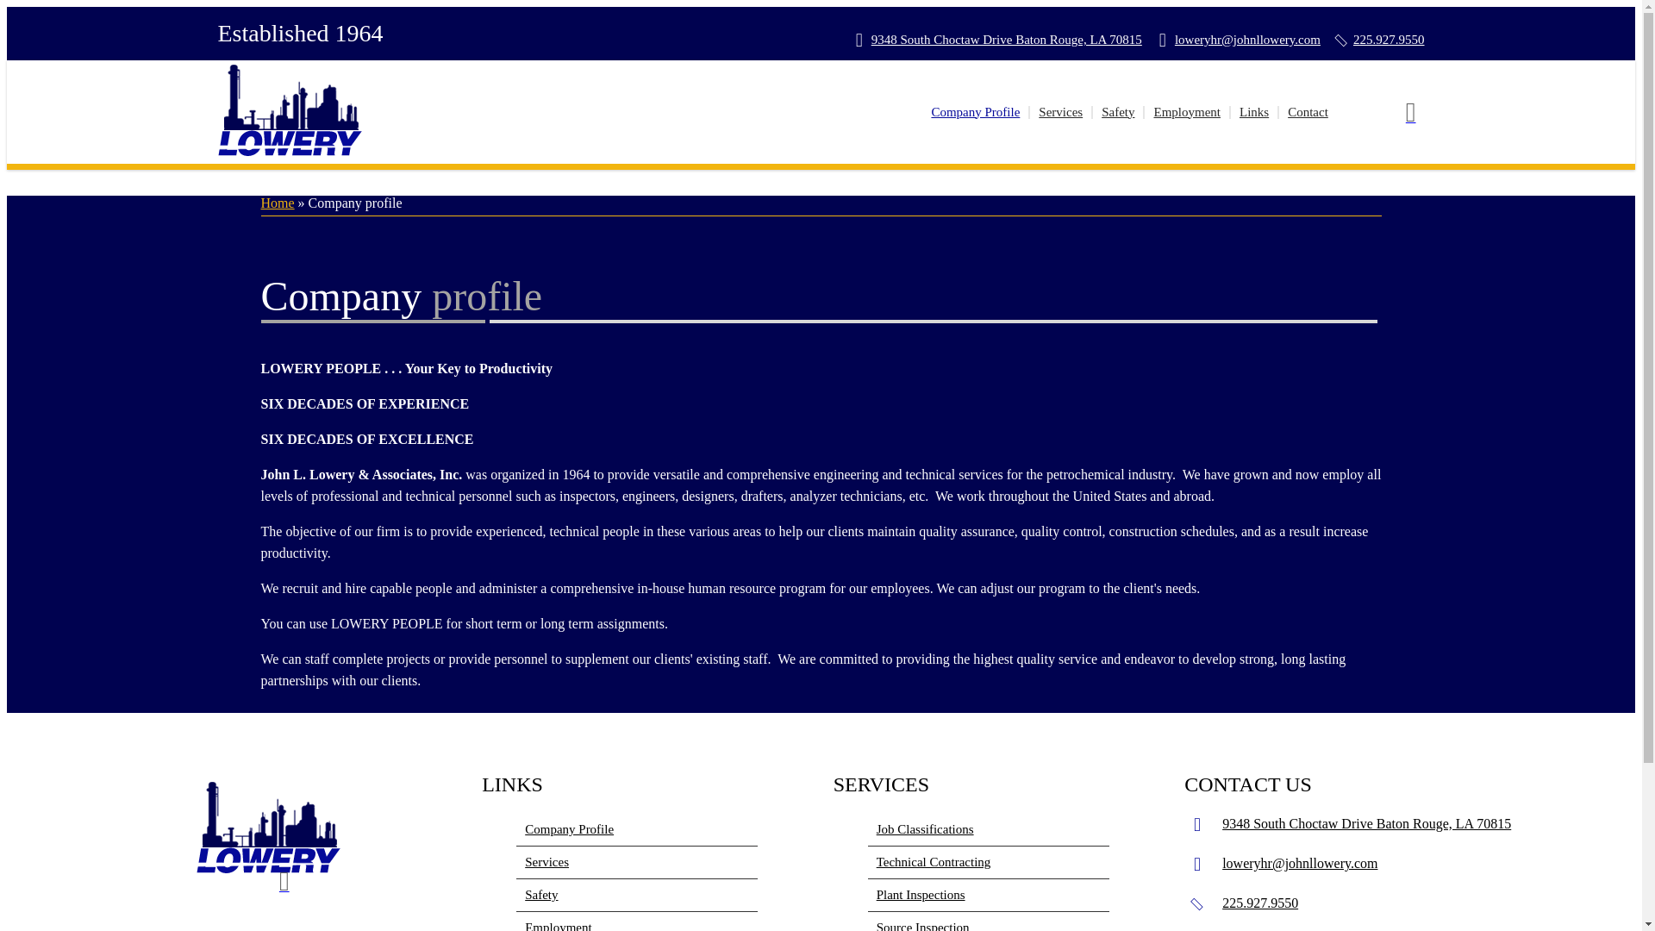 The width and height of the screenshot is (1655, 931). Describe the element at coordinates (988, 862) in the screenshot. I see `Technical Contracting` at that location.